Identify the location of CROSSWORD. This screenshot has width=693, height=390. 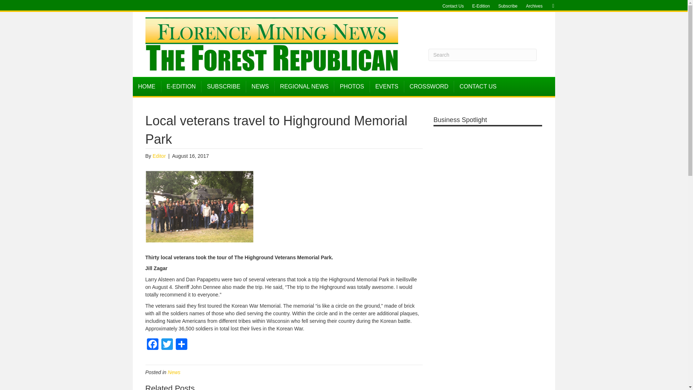
(429, 86).